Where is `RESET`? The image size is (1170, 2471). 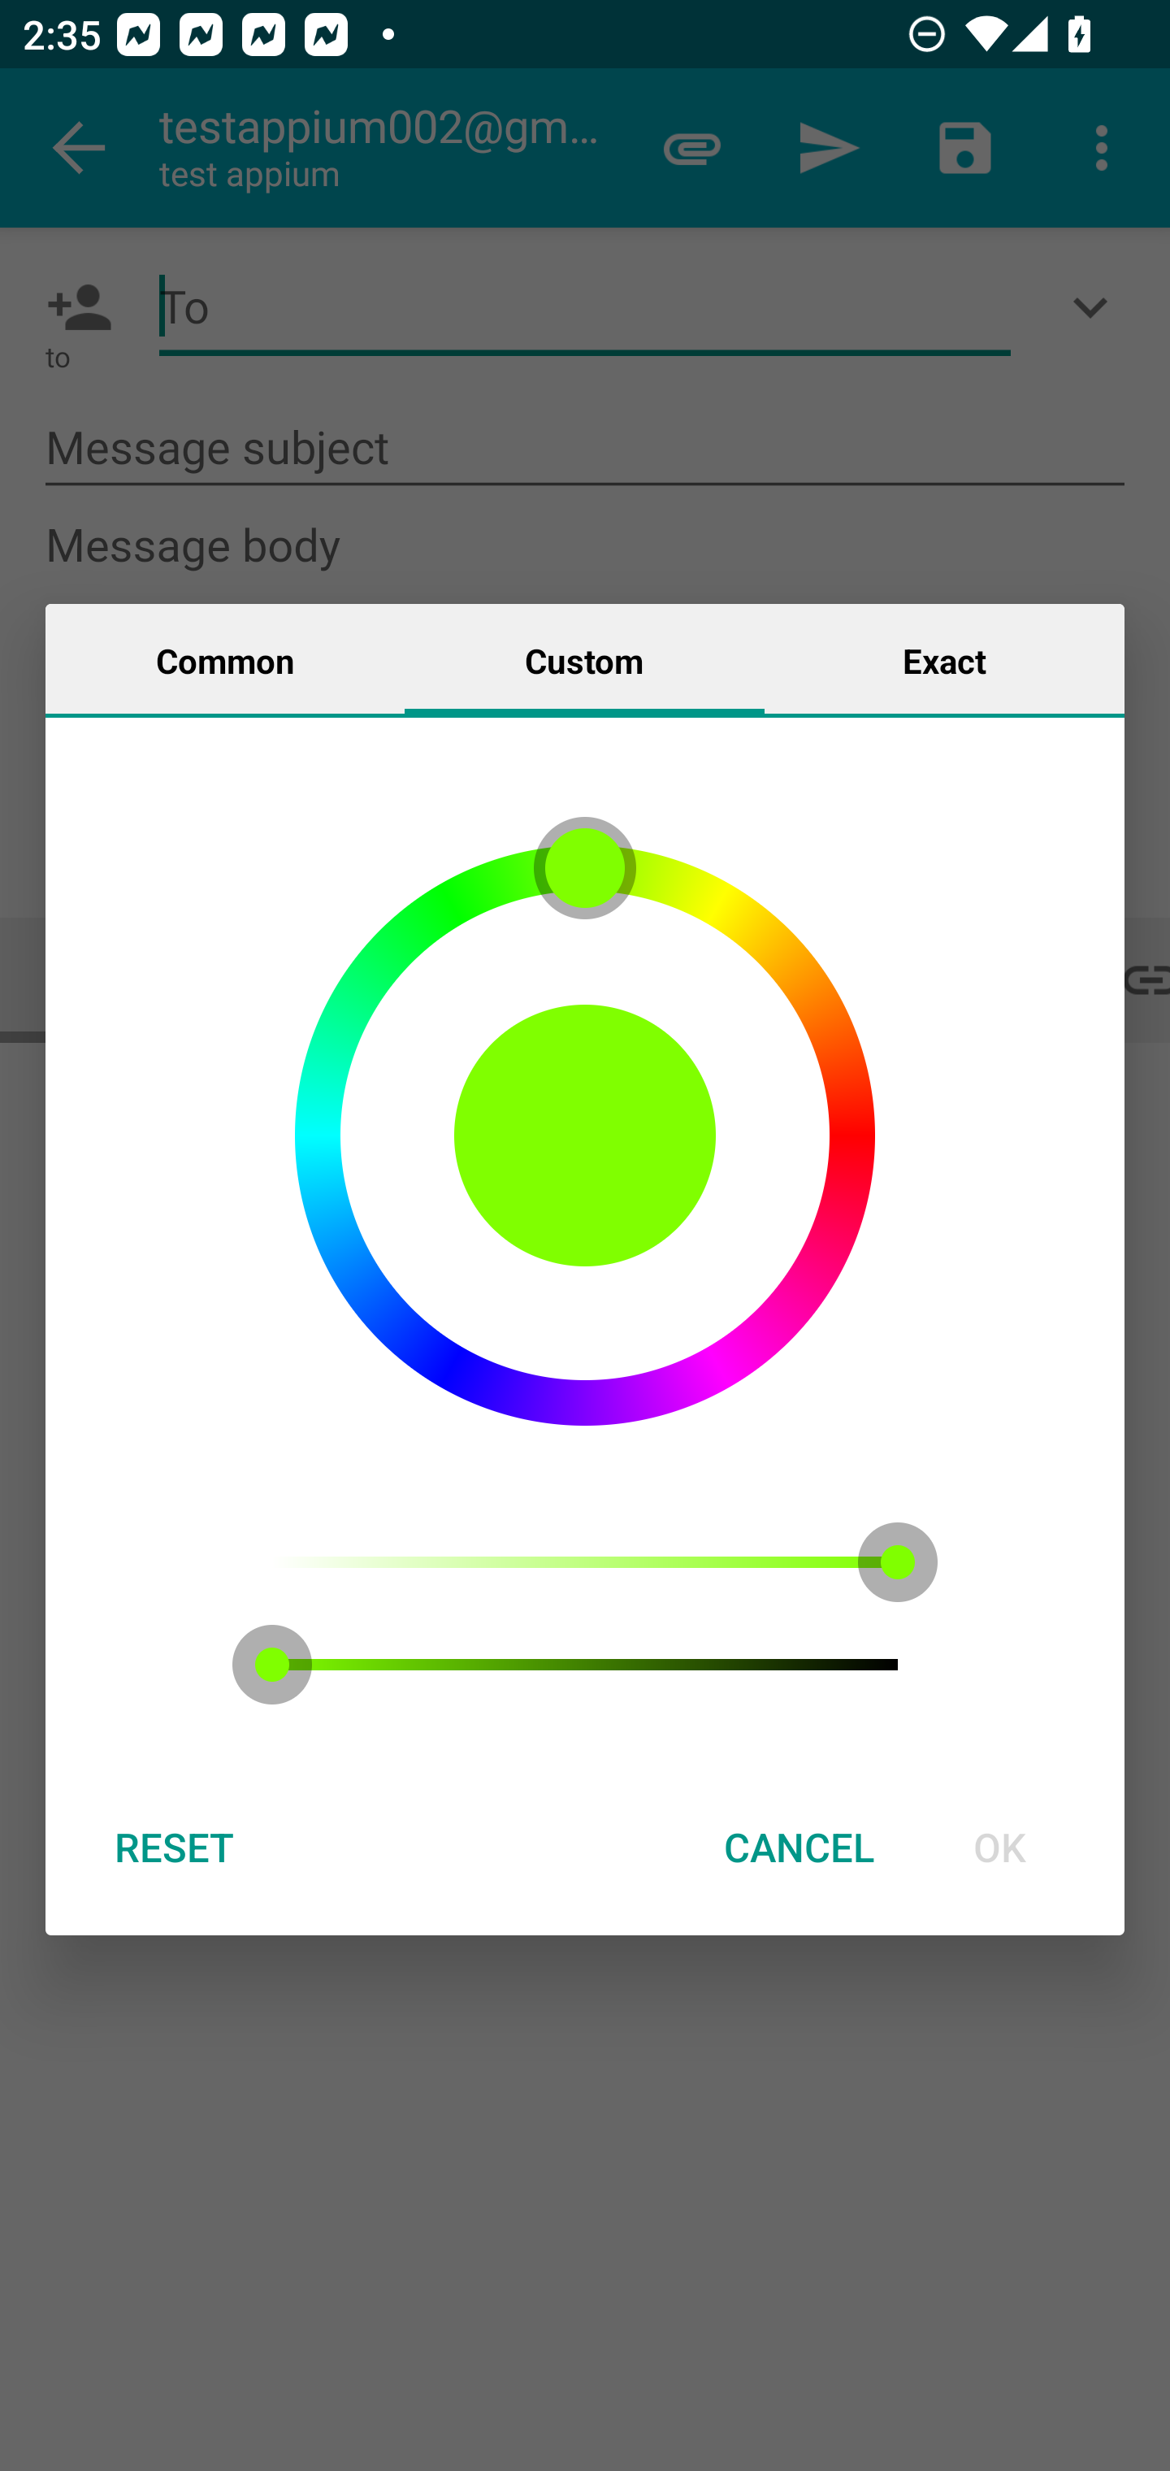
RESET is located at coordinates (173, 1847).